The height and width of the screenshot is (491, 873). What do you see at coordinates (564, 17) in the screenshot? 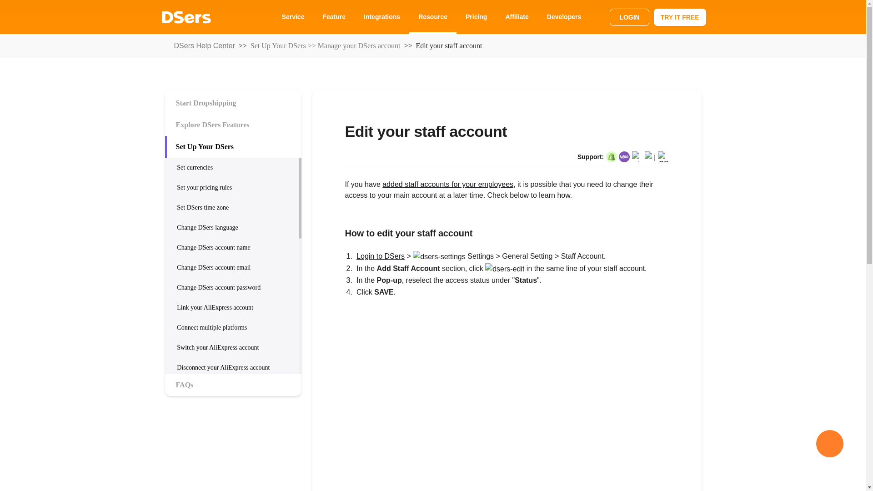
I see `Developers` at bounding box center [564, 17].